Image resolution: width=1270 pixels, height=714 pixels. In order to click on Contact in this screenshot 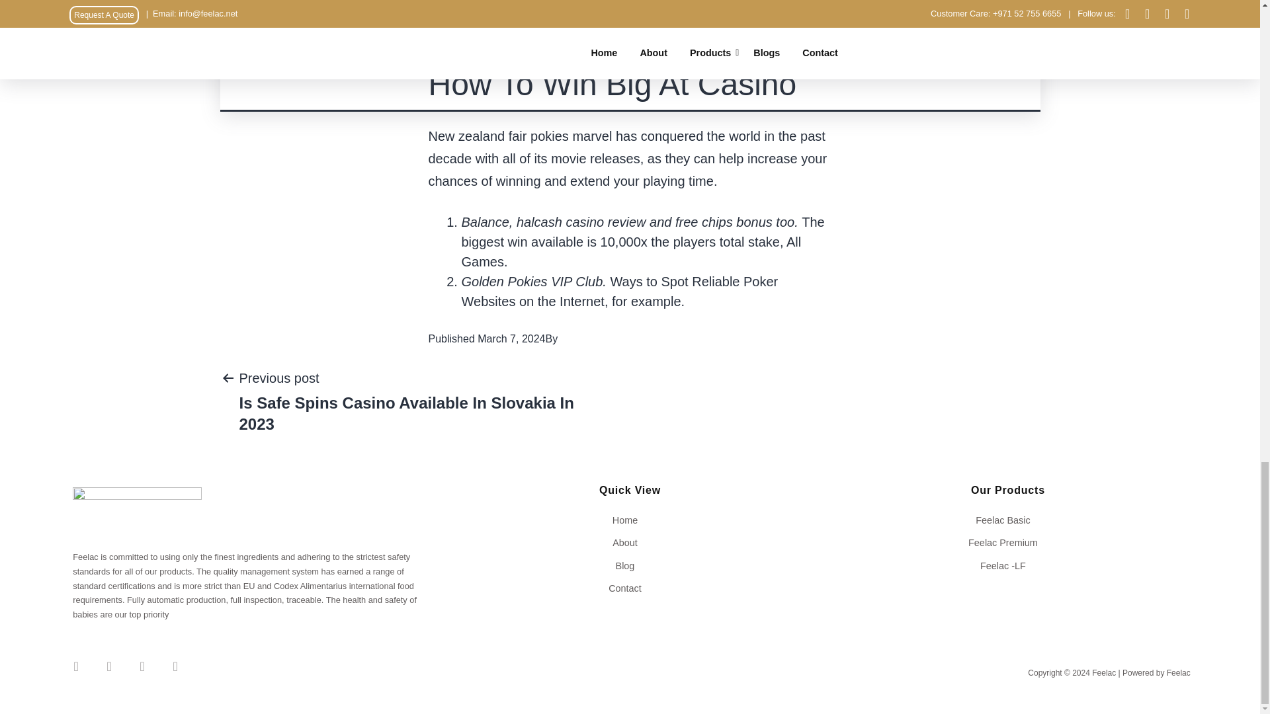, I will do `click(630, 588)`.